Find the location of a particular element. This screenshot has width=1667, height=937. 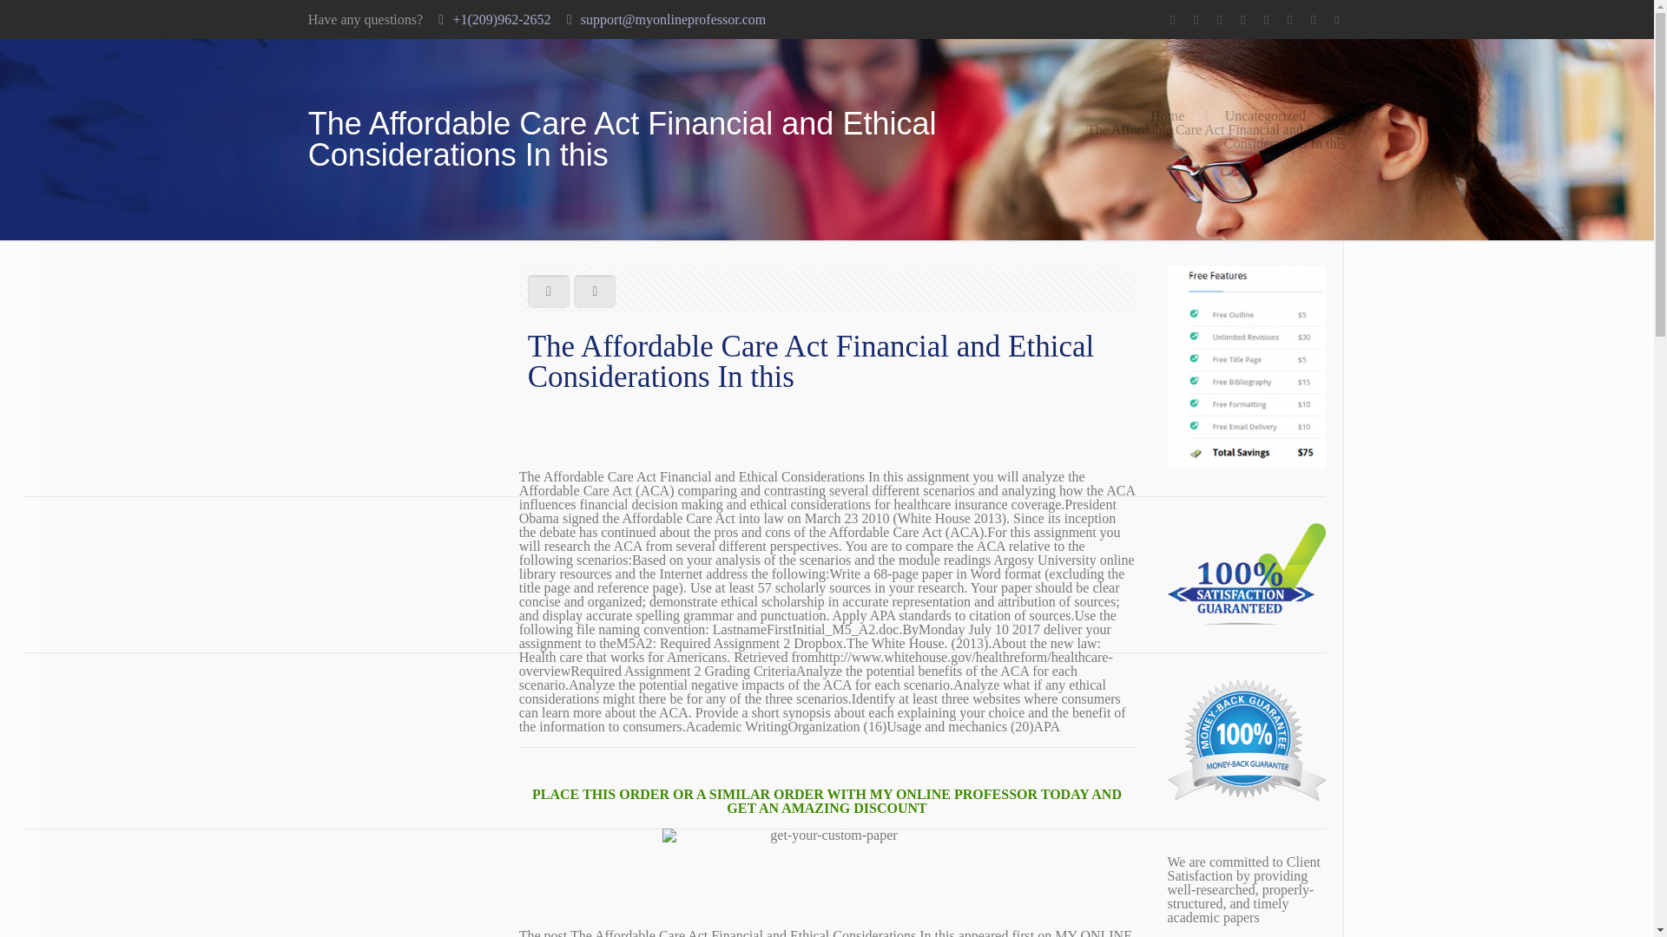

Facebook is located at coordinates (1196, 20).